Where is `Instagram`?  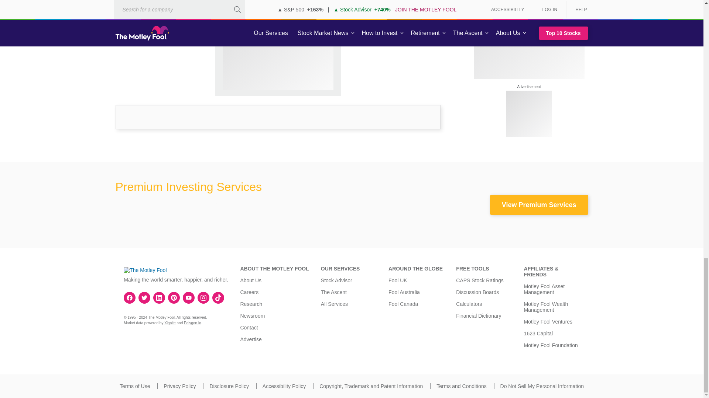 Instagram is located at coordinates (203, 298).